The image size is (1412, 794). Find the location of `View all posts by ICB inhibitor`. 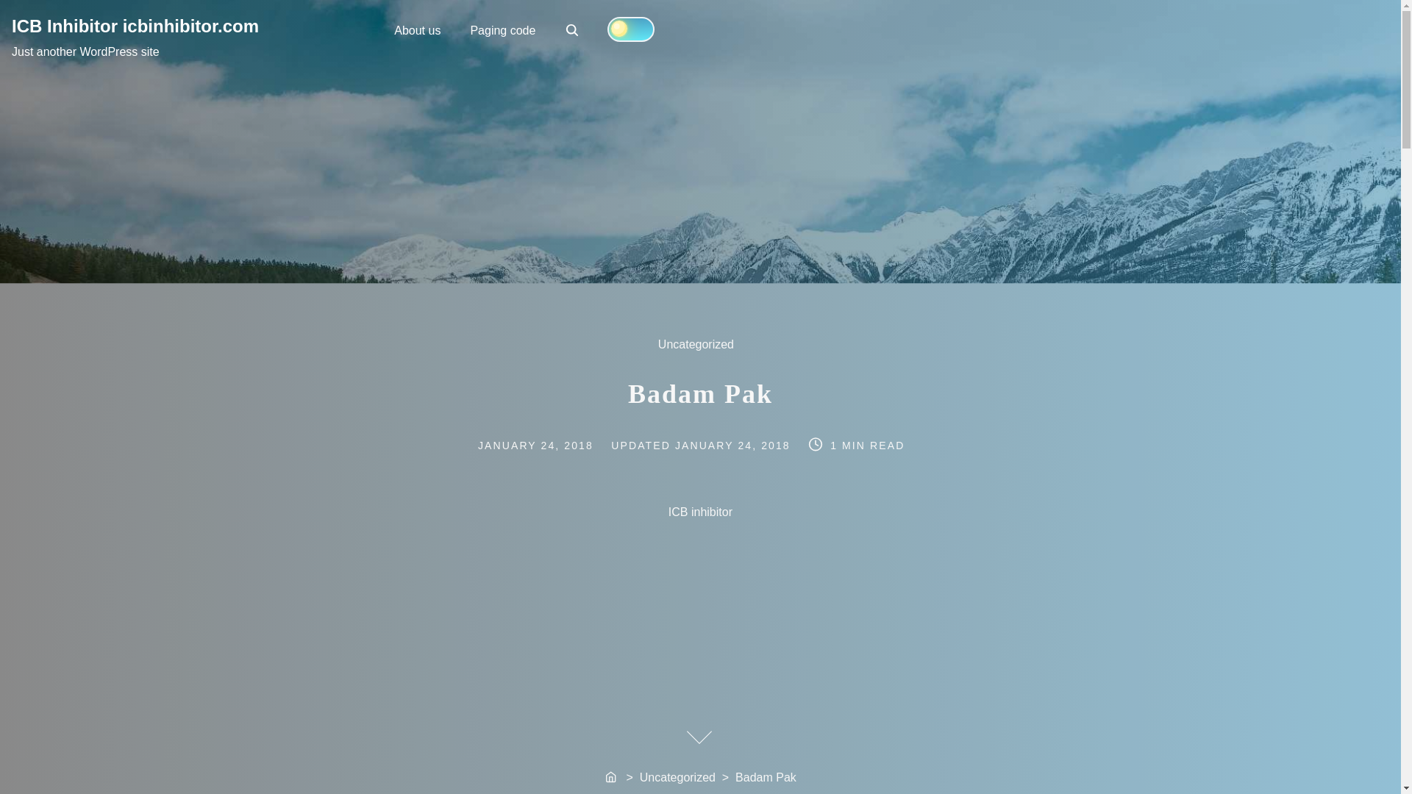

View all posts by ICB inhibitor is located at coordinates (573, 31).